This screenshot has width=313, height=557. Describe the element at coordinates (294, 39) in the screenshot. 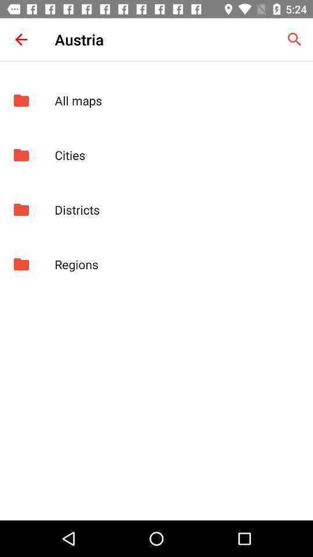

I see `press icon to the right of austria item` at that location.